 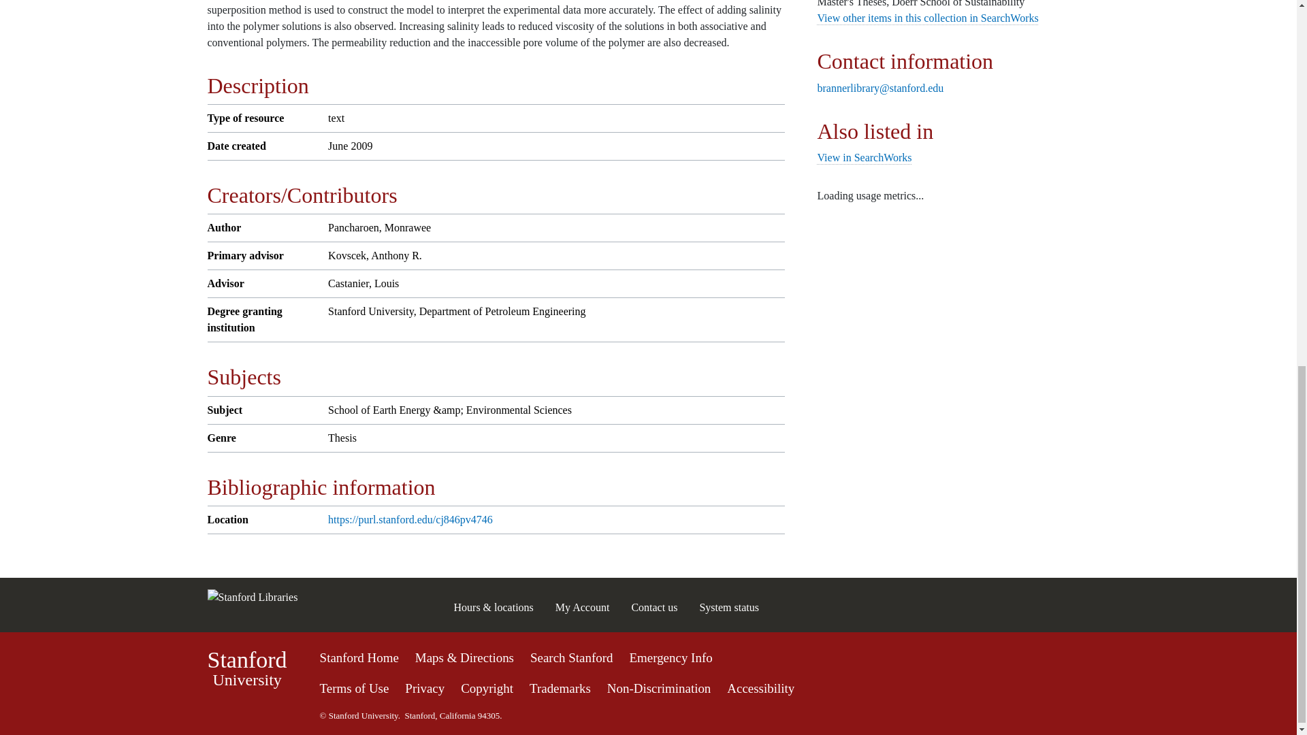 What do you see at coordinates (729, 607) in the screenshot?
I see `System status` at bounding box center [729, 607].